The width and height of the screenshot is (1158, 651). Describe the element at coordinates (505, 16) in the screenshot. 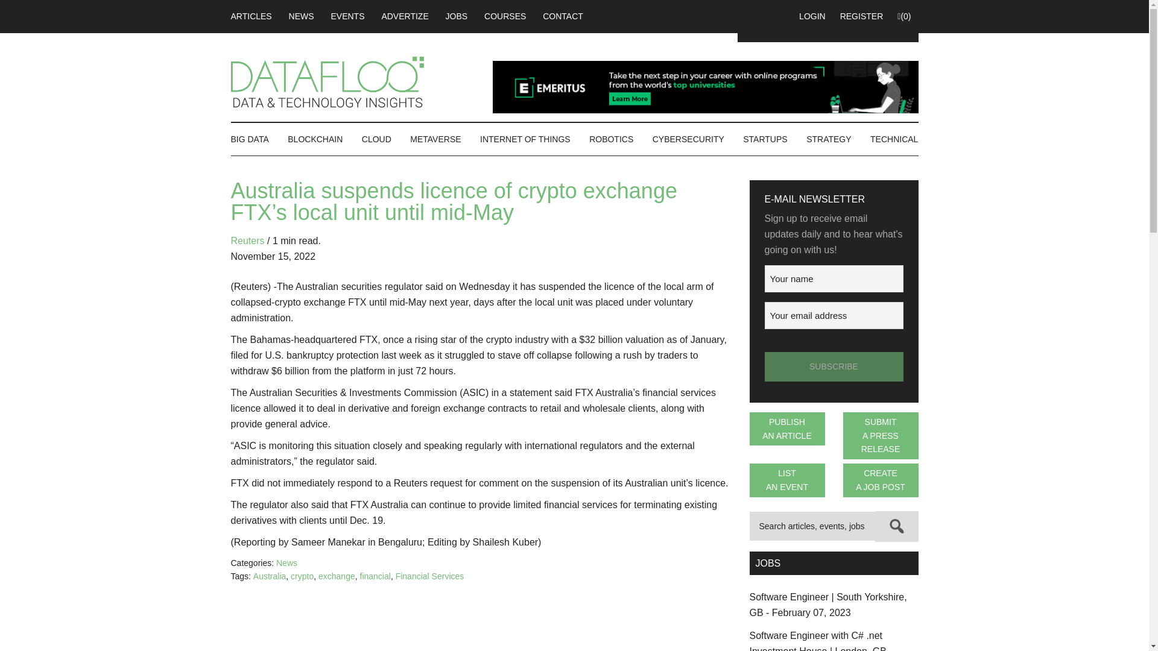

I see `COURSES` at that location.